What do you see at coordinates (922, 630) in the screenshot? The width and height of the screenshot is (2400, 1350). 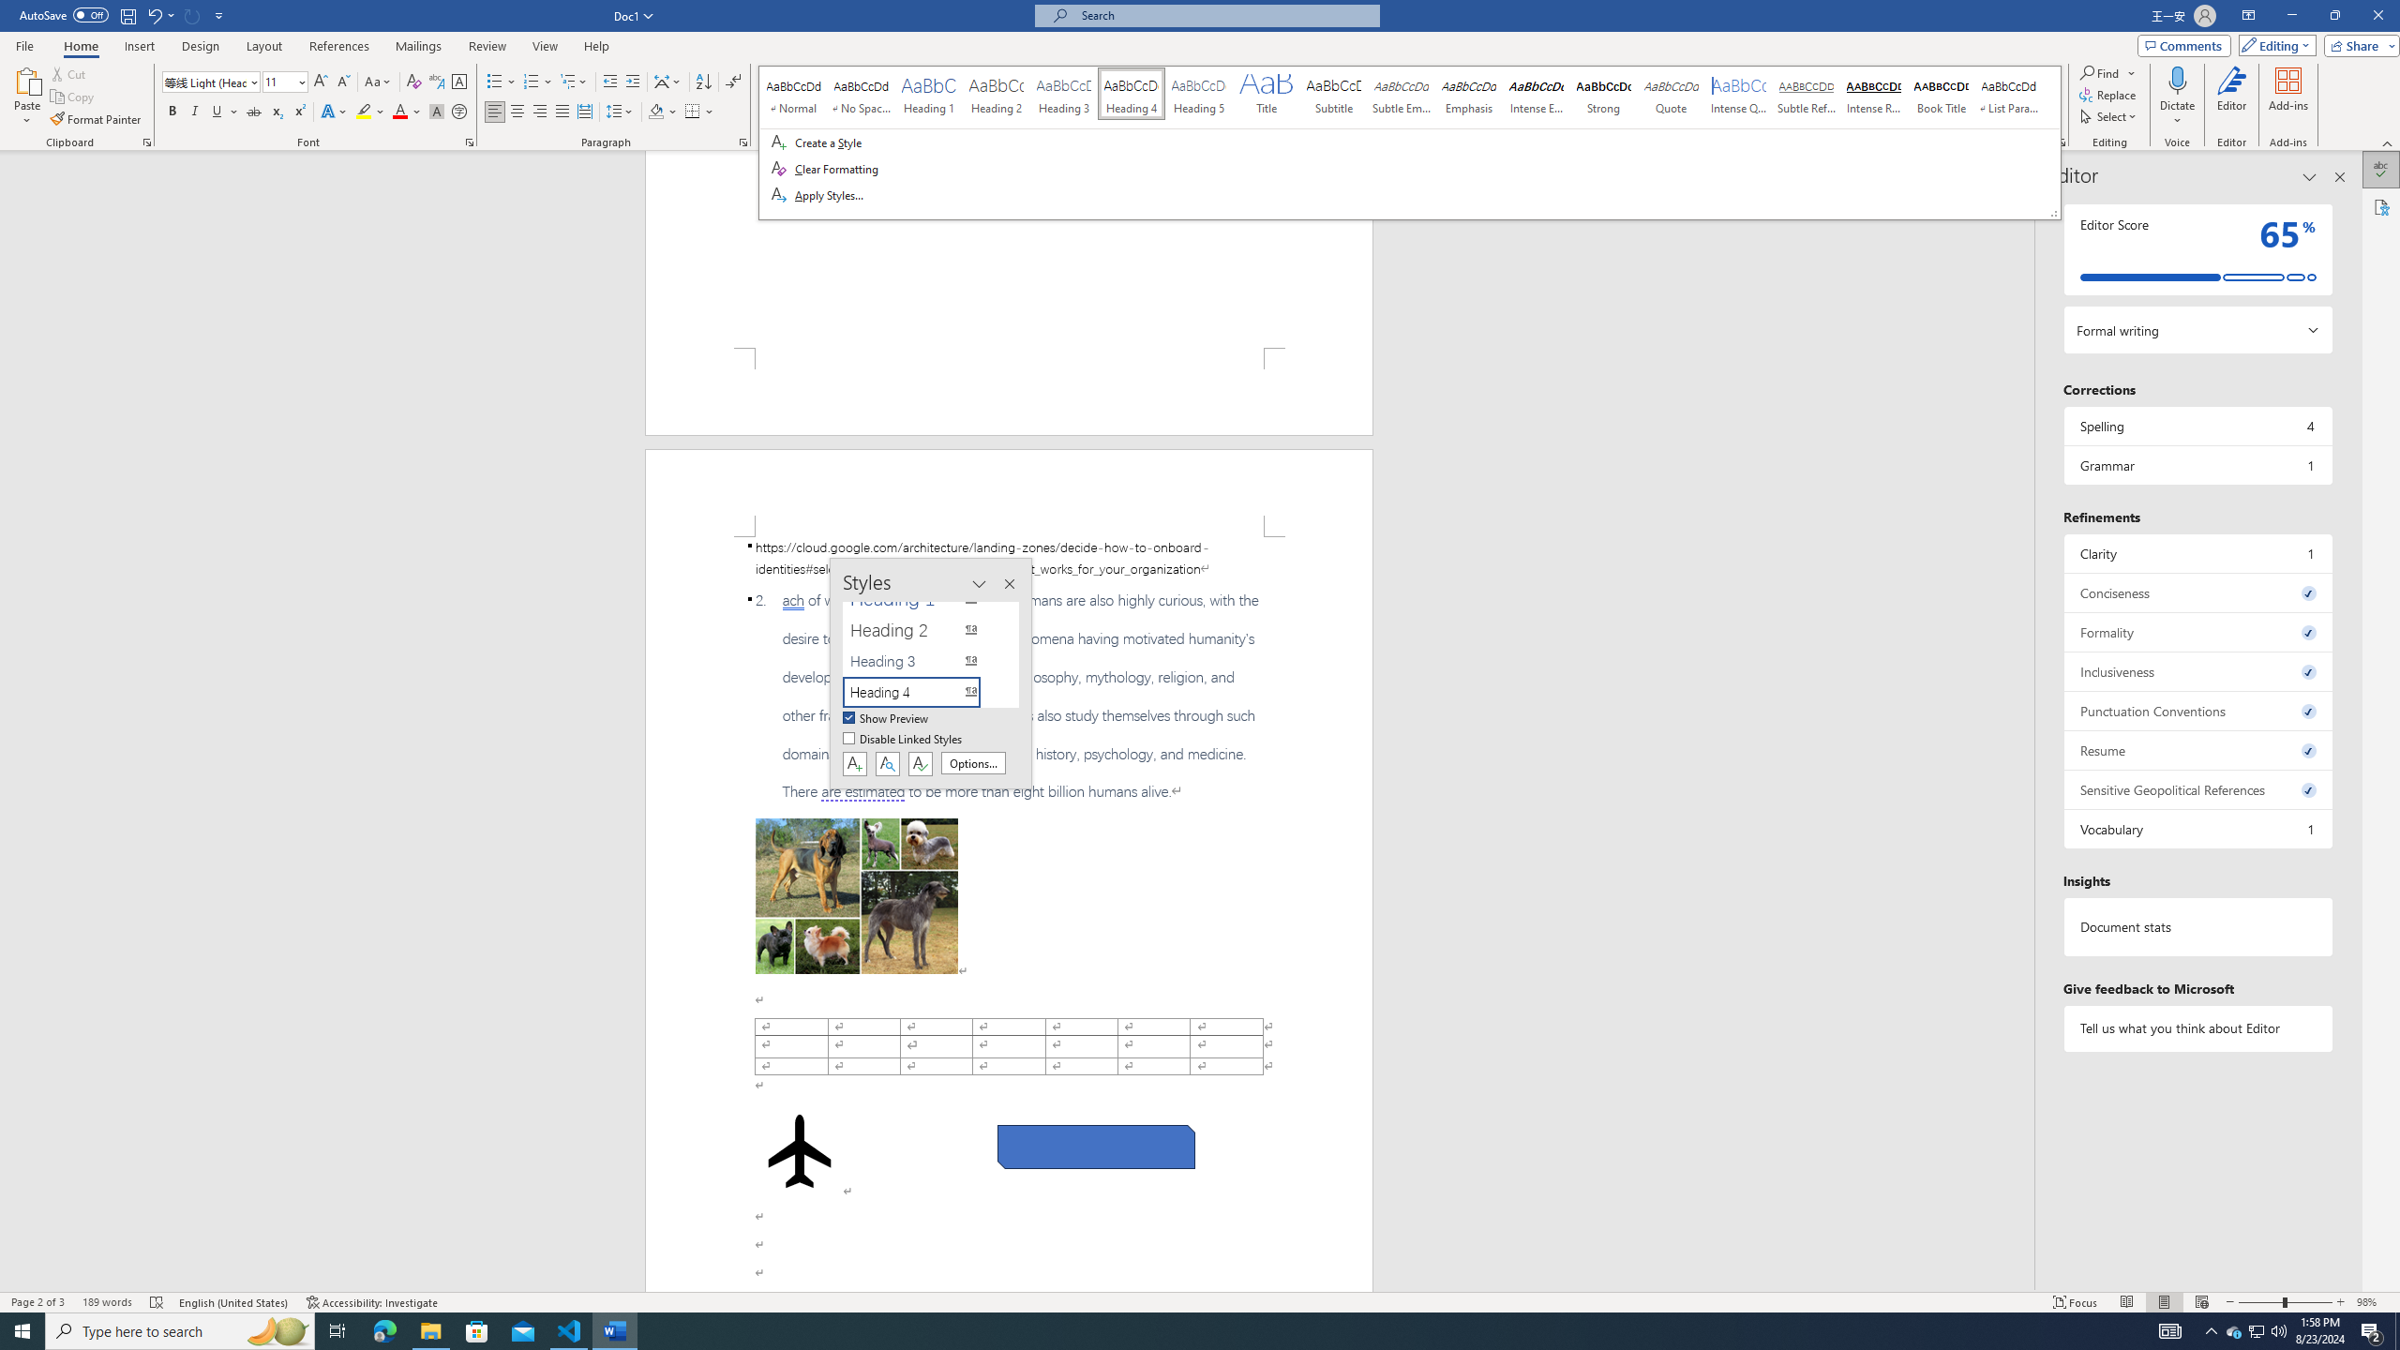 I see `Heading 2` at bounding box center [922, 630].